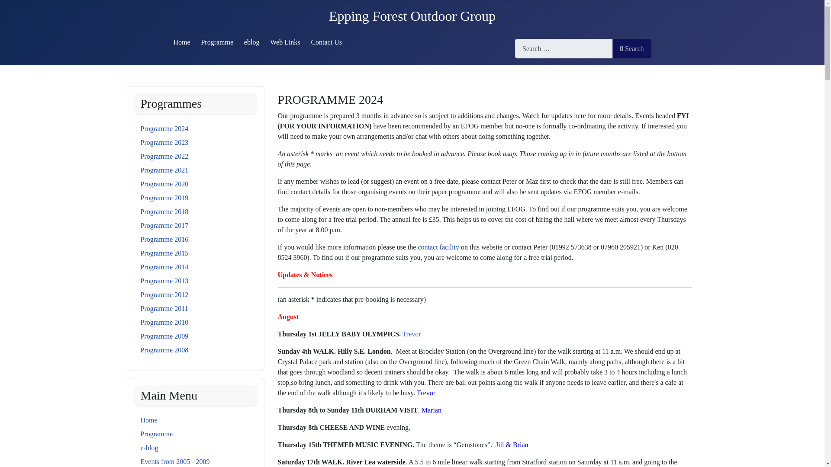 The width and height of the screenshot is (831, 467). Describe the element at coordinates (164, 170) in the screenshot. I see `Programme 2021` at that location.